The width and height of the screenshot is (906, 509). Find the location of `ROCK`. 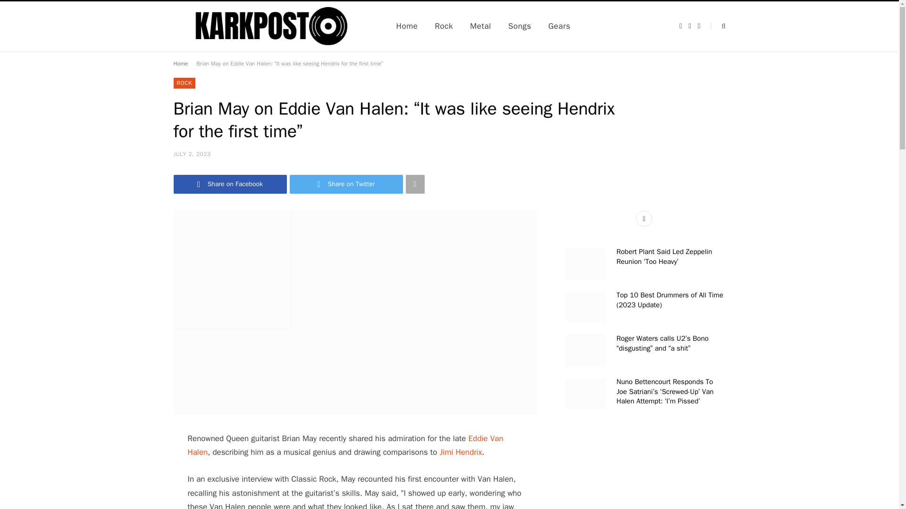

ROCK is located at coordinates (185, 83).